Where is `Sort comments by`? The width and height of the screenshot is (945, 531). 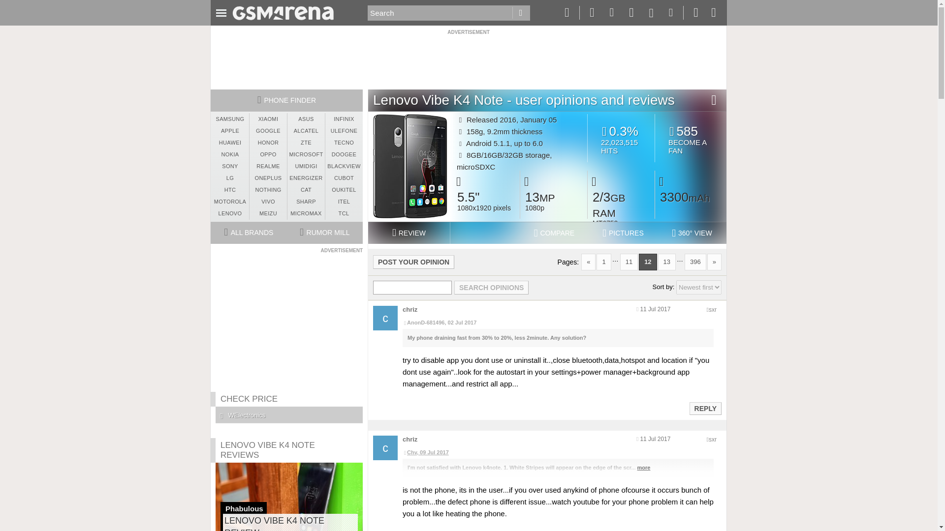 Sort comments by is located at coordinates (699, 287).